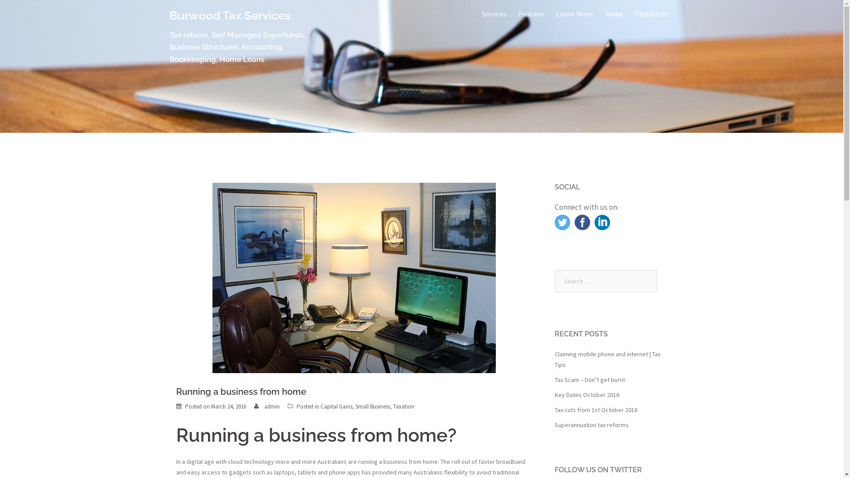  Describe the element at coordinates (228, 406) in the screenshot. I see `March 24, 2016` at that location.